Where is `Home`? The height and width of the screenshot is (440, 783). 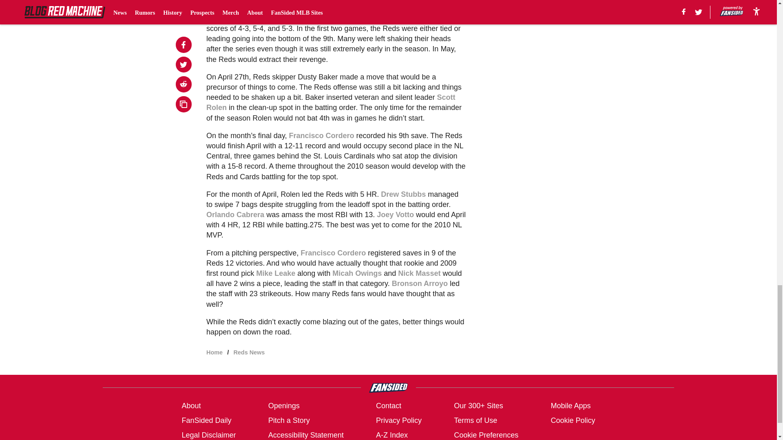 Home is located at coordinates (215, 352).